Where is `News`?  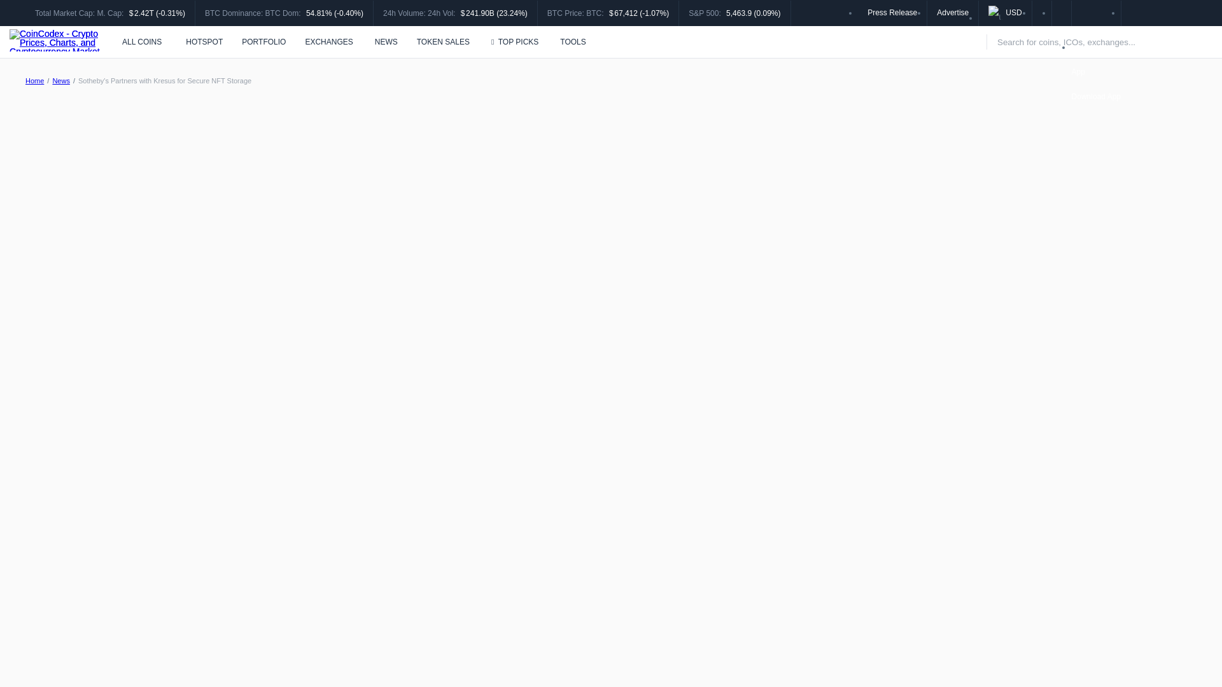 News is located at coordinates (61, 80).